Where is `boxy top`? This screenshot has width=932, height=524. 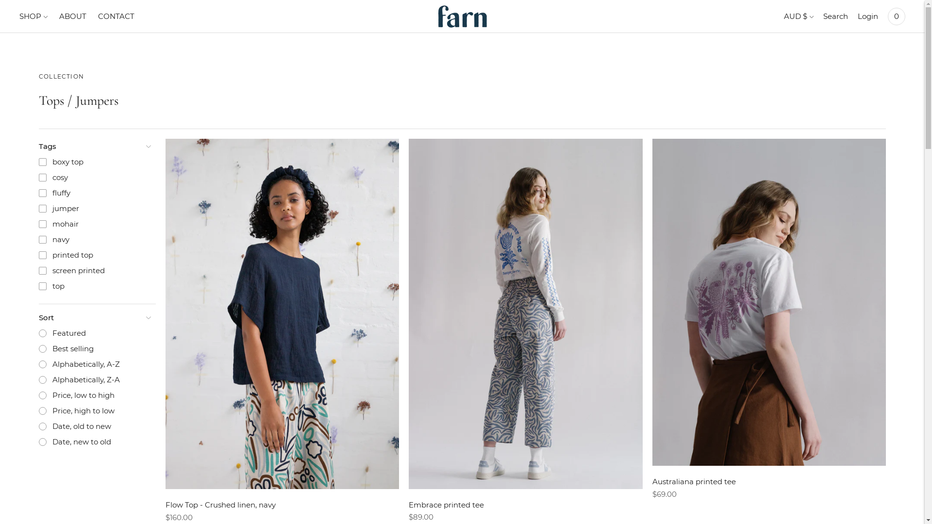
boxy top is located at coordinates (94, 162).